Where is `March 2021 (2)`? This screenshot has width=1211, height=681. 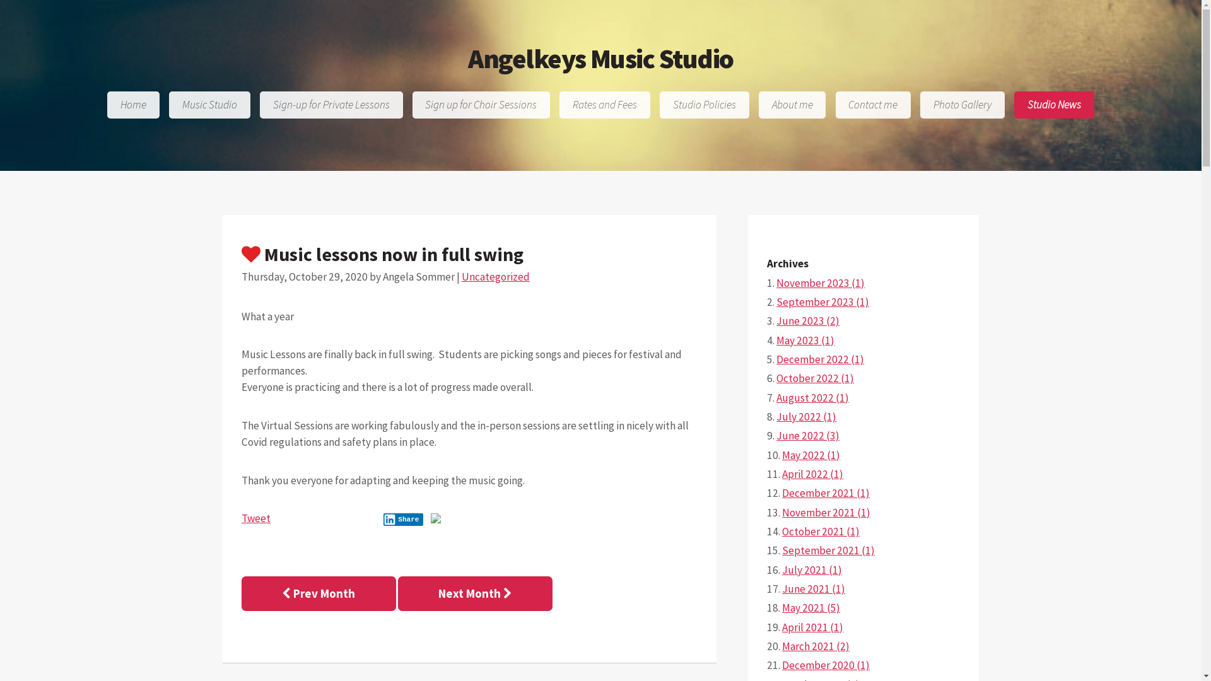
March 2021 (2) is located at coordinates (816, 646).